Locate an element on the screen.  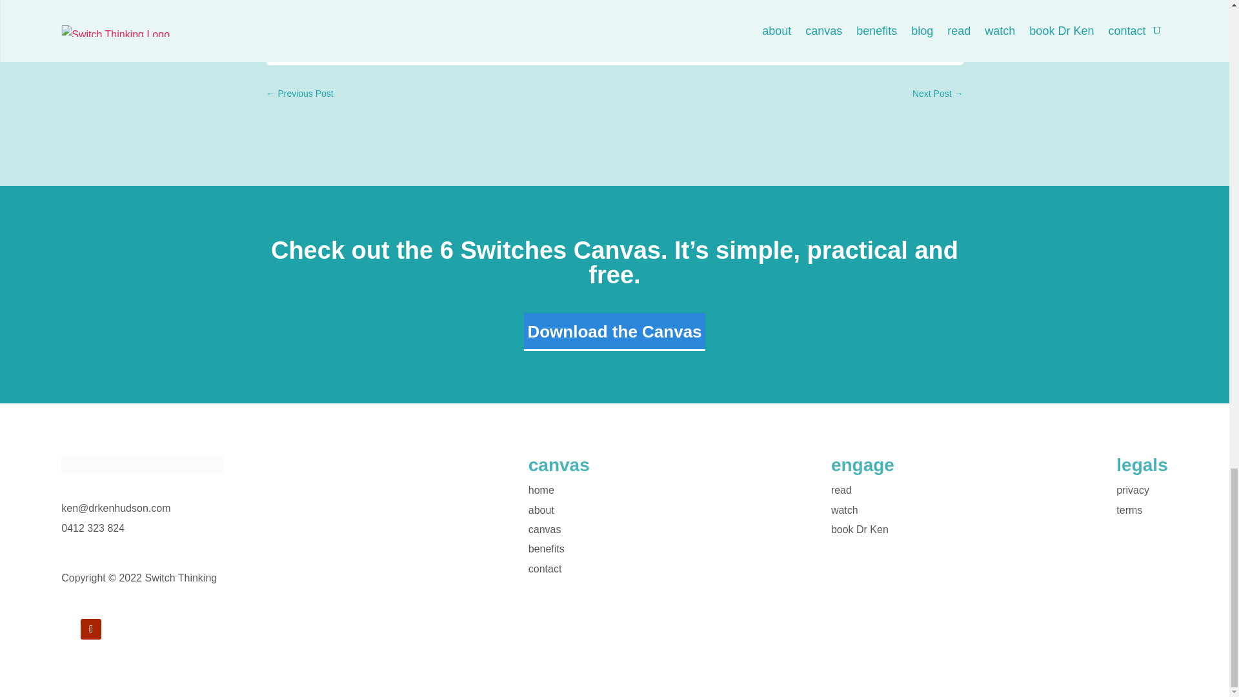
Logo is located at coordinates (142, 465).